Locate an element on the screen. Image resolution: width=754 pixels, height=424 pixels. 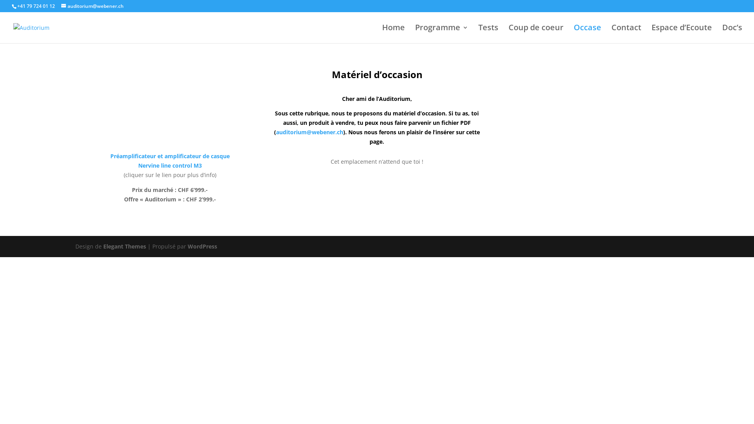
Home is located at coordinates (393, 34).